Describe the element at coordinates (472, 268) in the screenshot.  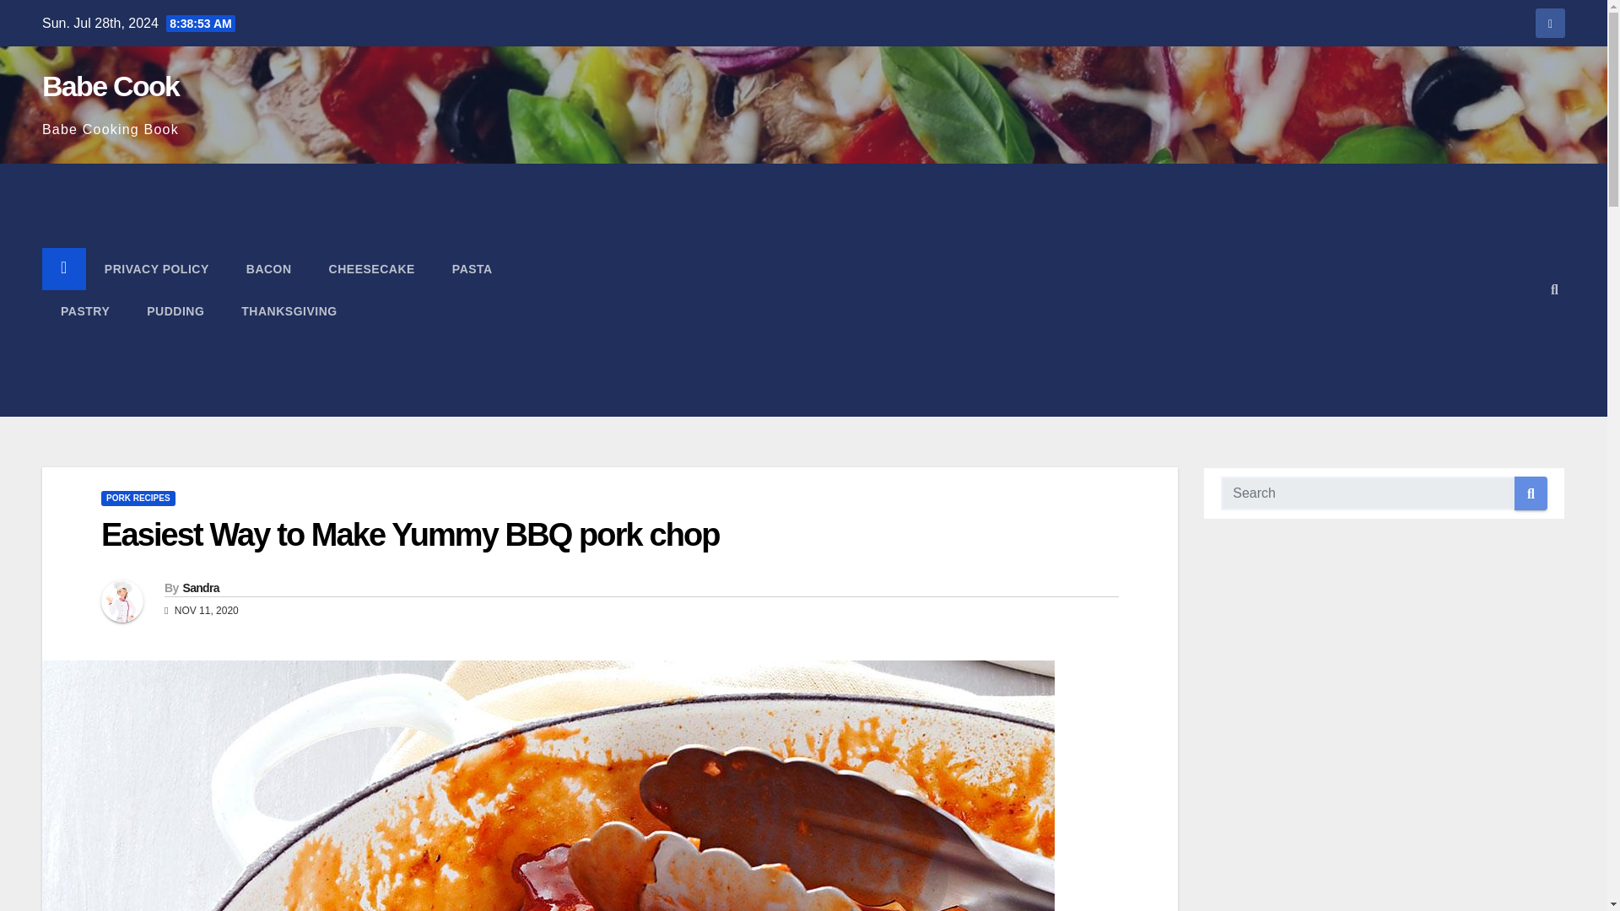
I see `Pasta` at that location.